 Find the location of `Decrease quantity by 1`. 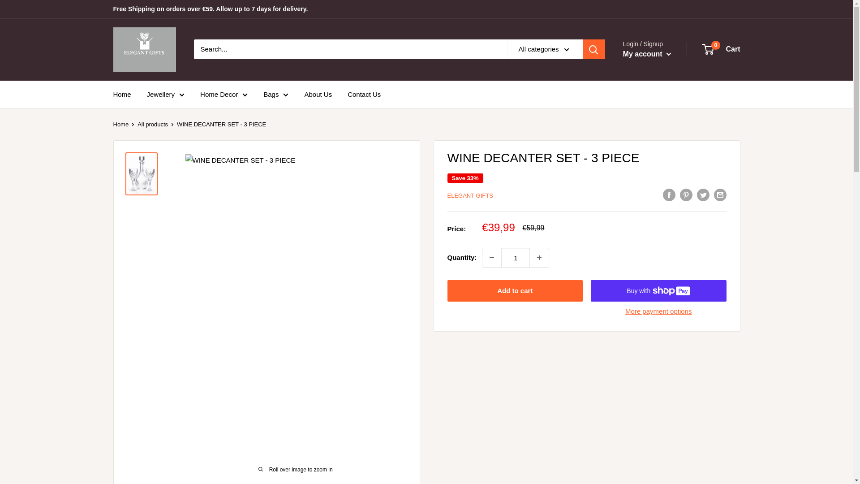

Decrease quantity by 1 is located at coordinates (492, 258).